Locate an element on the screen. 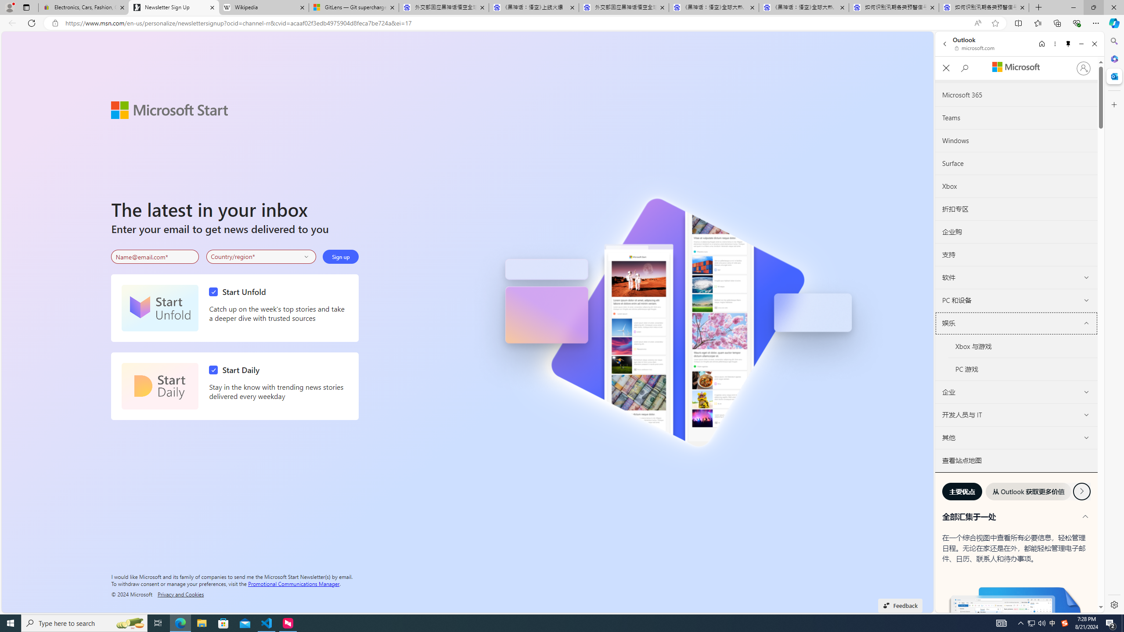 This screenshot has width=1124, height=632. Promotional Communications Manager is located at coordinates (294, 583).